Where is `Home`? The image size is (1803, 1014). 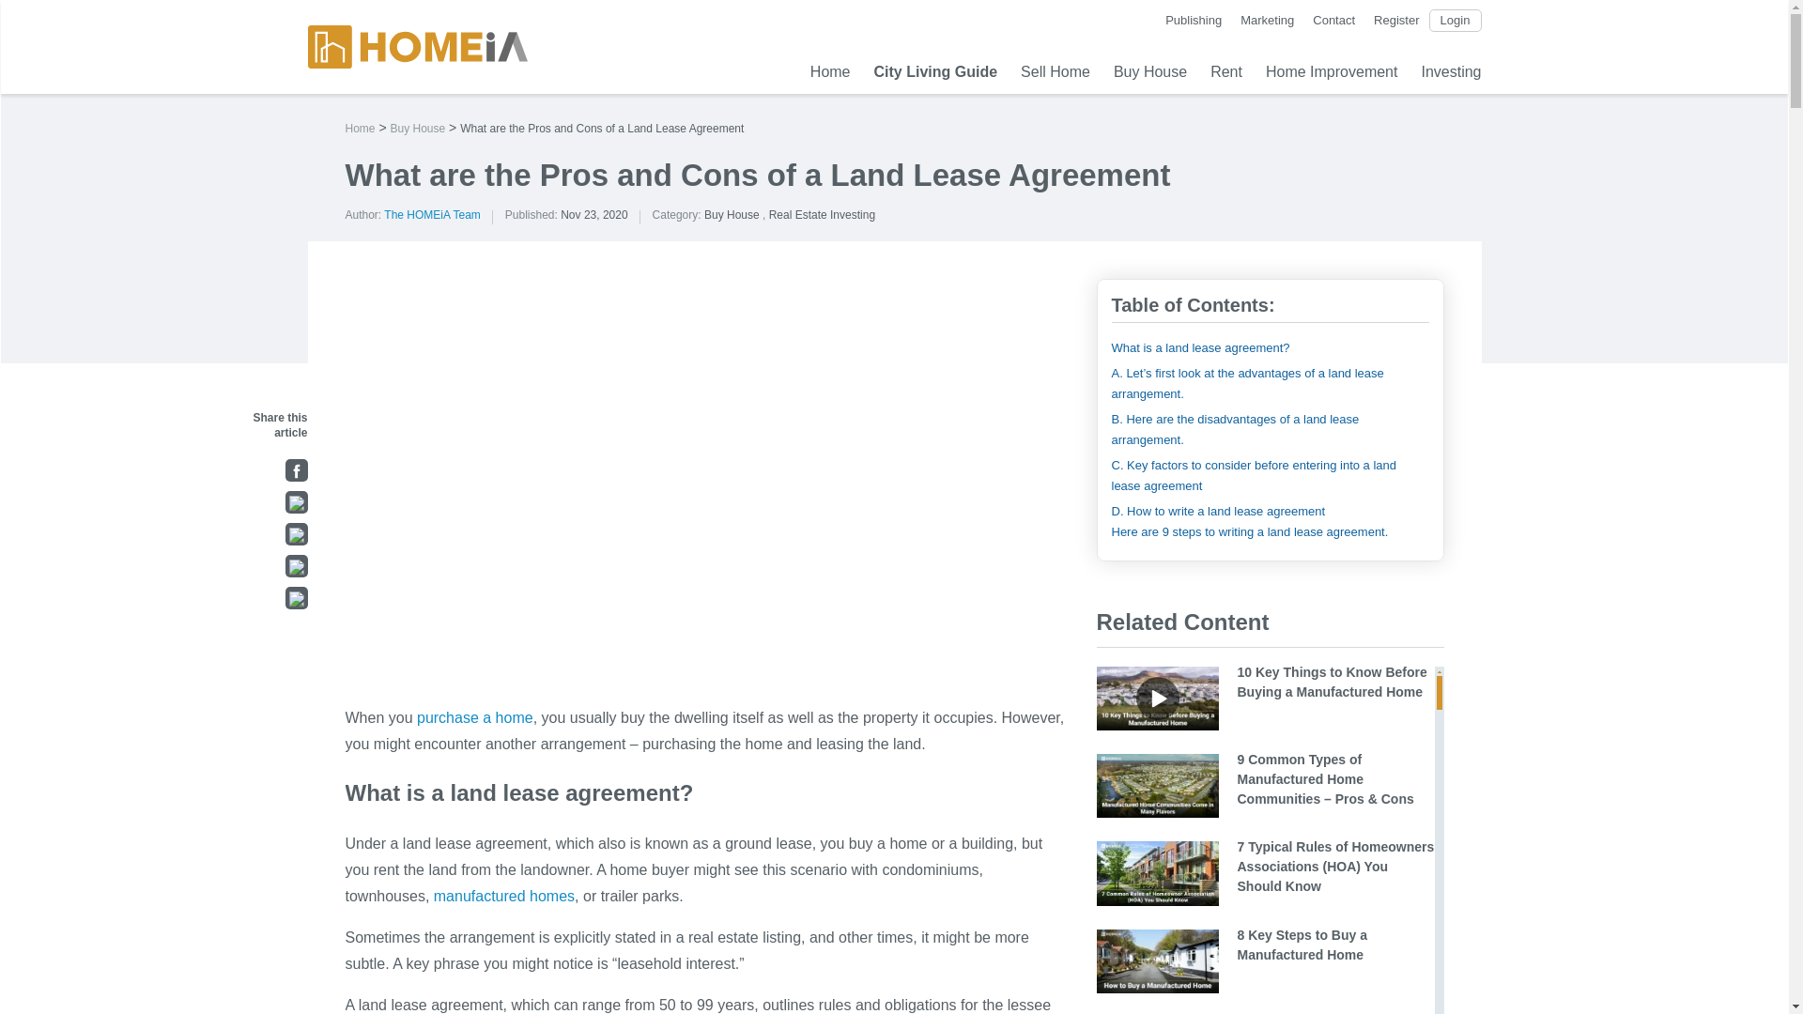
Home is located at coordinates (361, 128).